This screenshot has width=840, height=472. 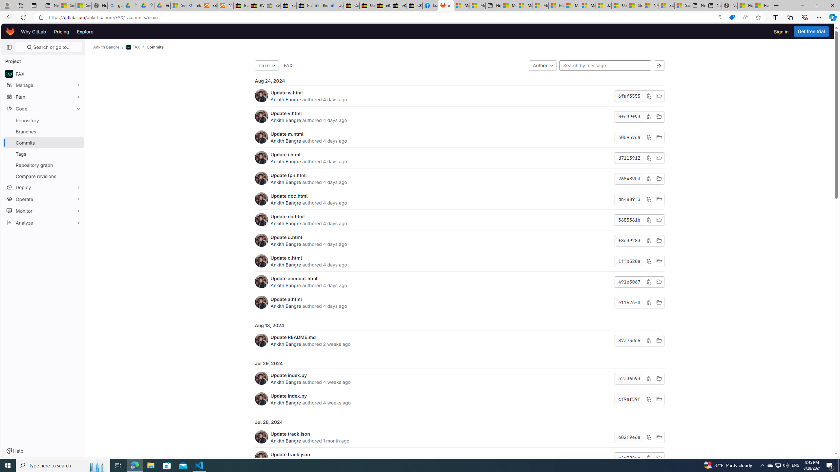 I want to click on Update i.htmlAnkith Bangre authored 4 days agod7113912, so click(x=459, y=158).